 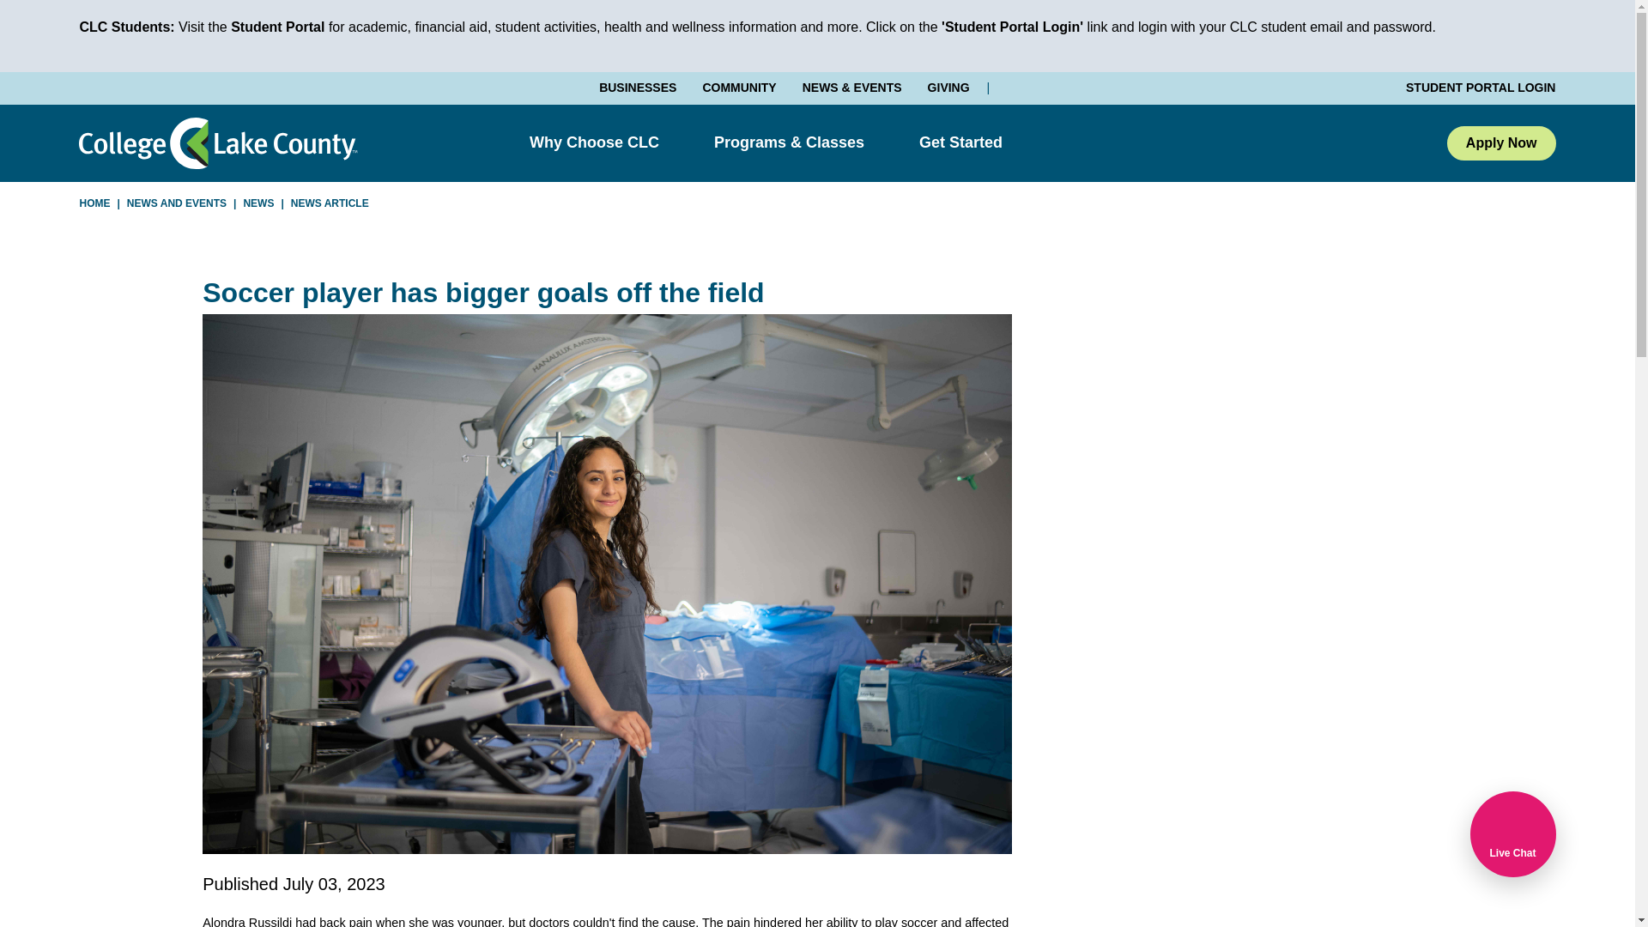 What do you see at coordinates (1500, 142) in the screenshot?
I see `Apply Now` at bounding box center [1500, 142].